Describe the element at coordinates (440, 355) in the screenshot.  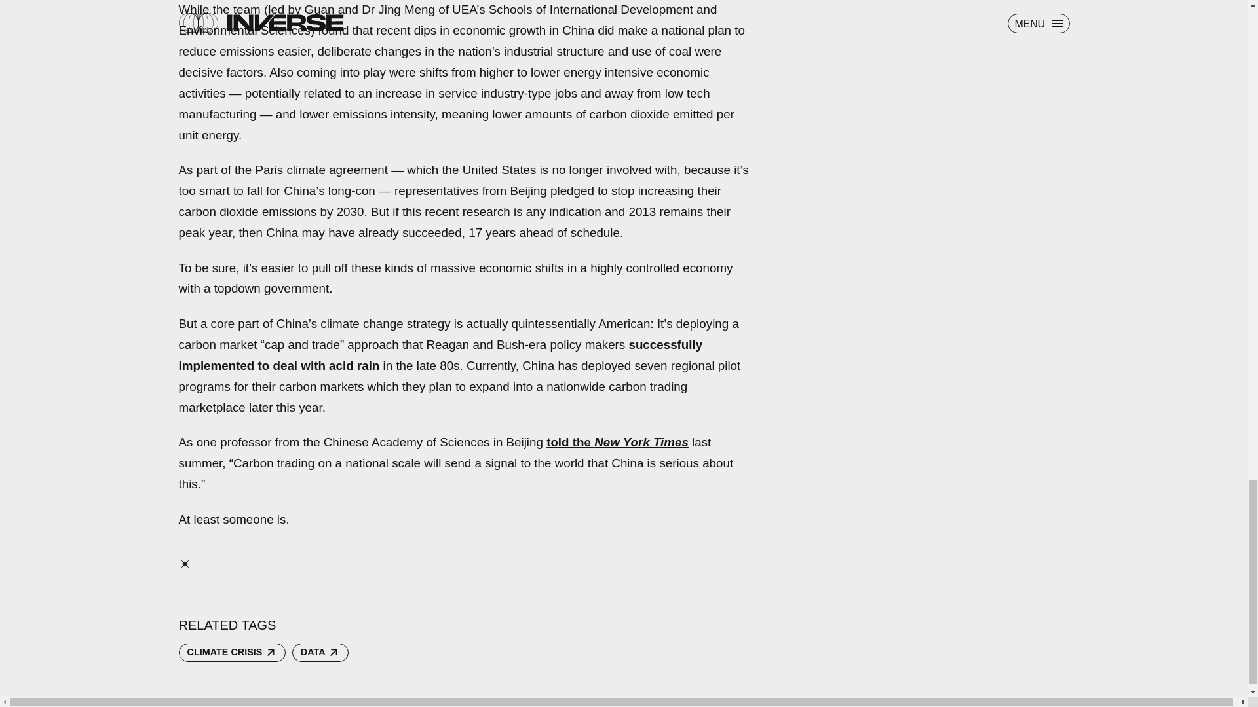
I see `successfully implemented to deal with acid rain` at that location.